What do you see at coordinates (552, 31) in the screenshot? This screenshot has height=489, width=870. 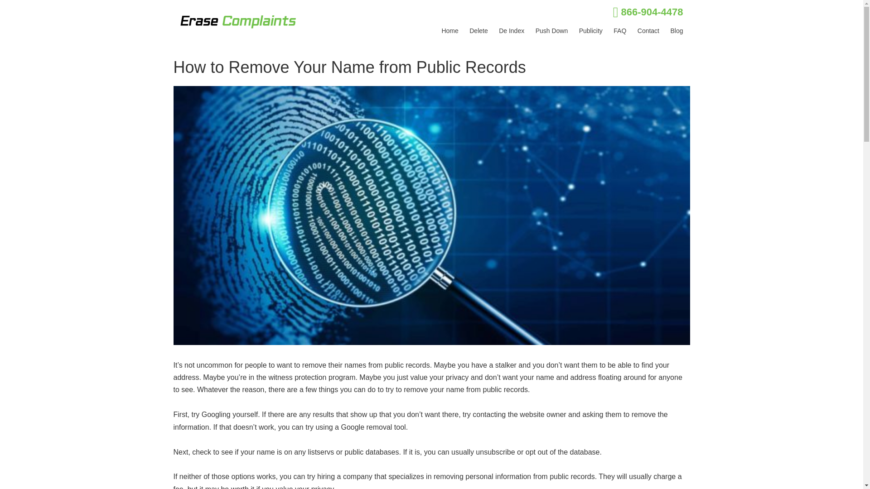 I see `Push Down` at bounding box center [552, 31].